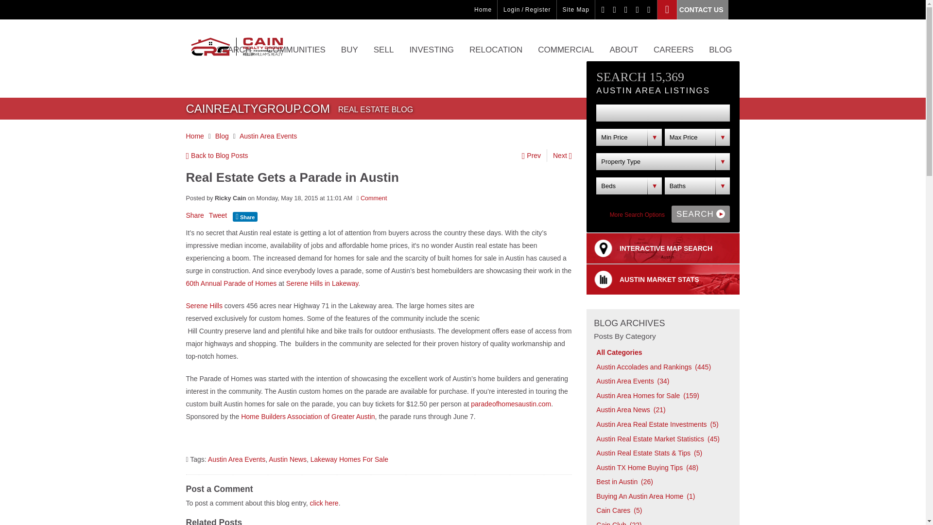 The height and width of the screenshot is (525, 933). What do you see at coordinates (296, 57) in the screenshot?
I see `COMMUNITIES` at bounding box center [296, 57].